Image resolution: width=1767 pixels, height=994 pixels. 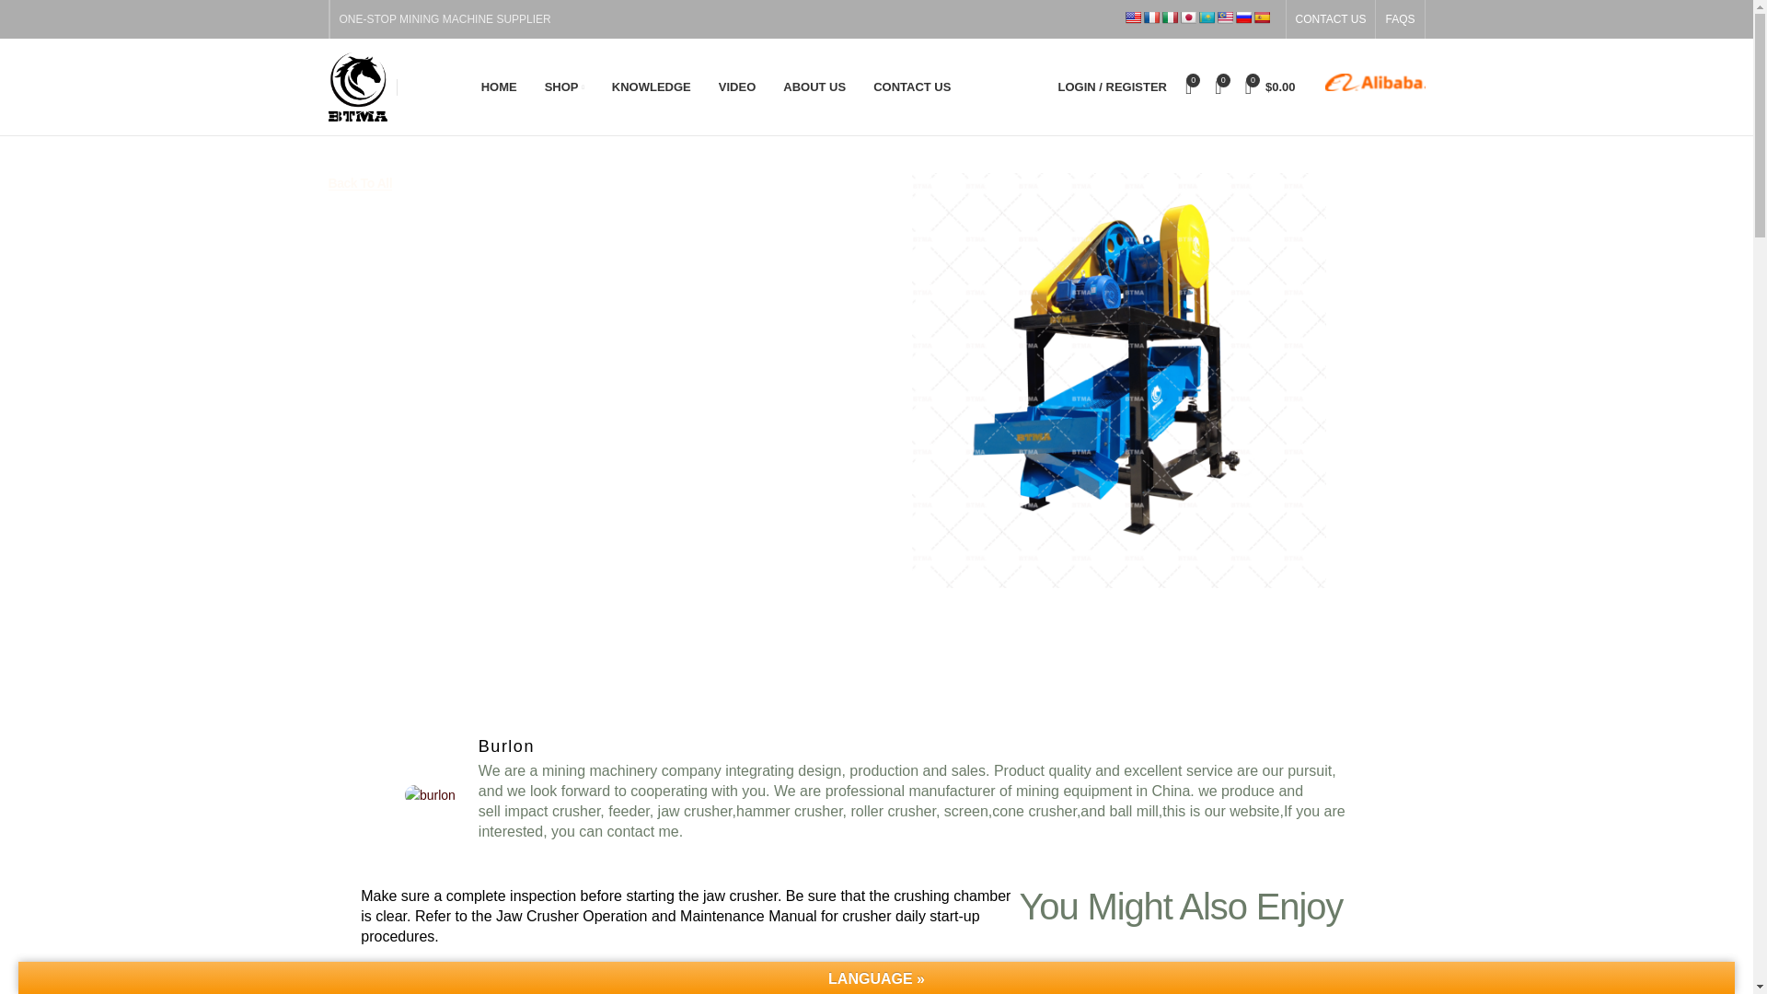 What do you see at coordinates (1206, 17) in the screenshot?
I see `Kazakh` at bounding box center [1206, 17].